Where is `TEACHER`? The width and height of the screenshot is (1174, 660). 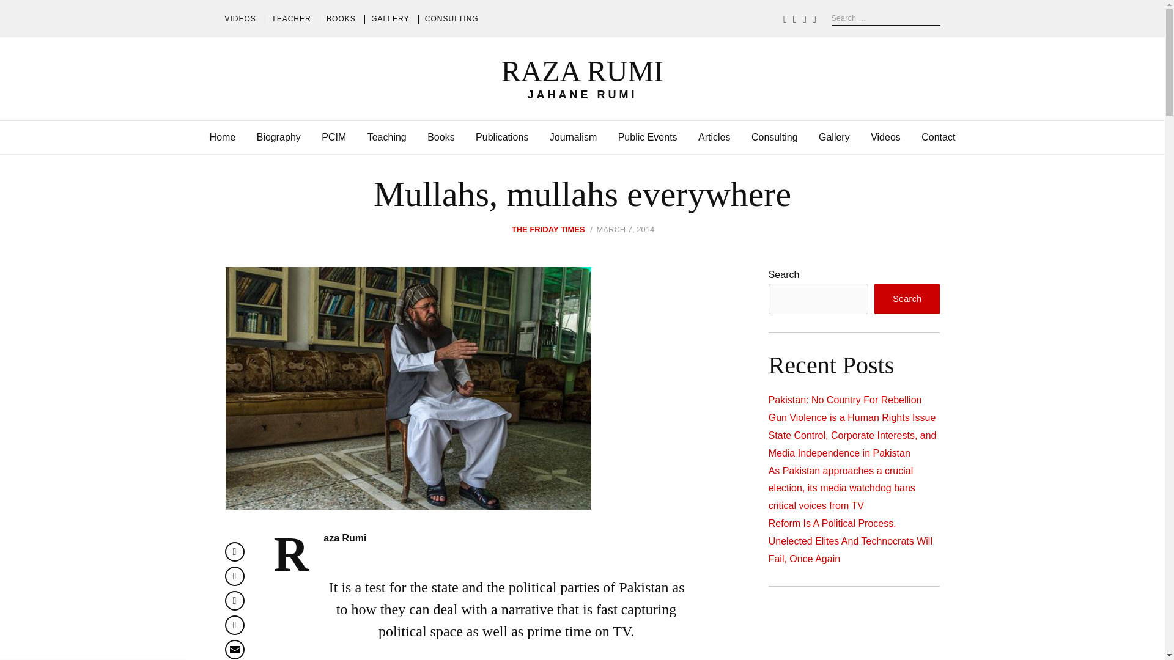 TEACHER is located at coordinates (291, 19).